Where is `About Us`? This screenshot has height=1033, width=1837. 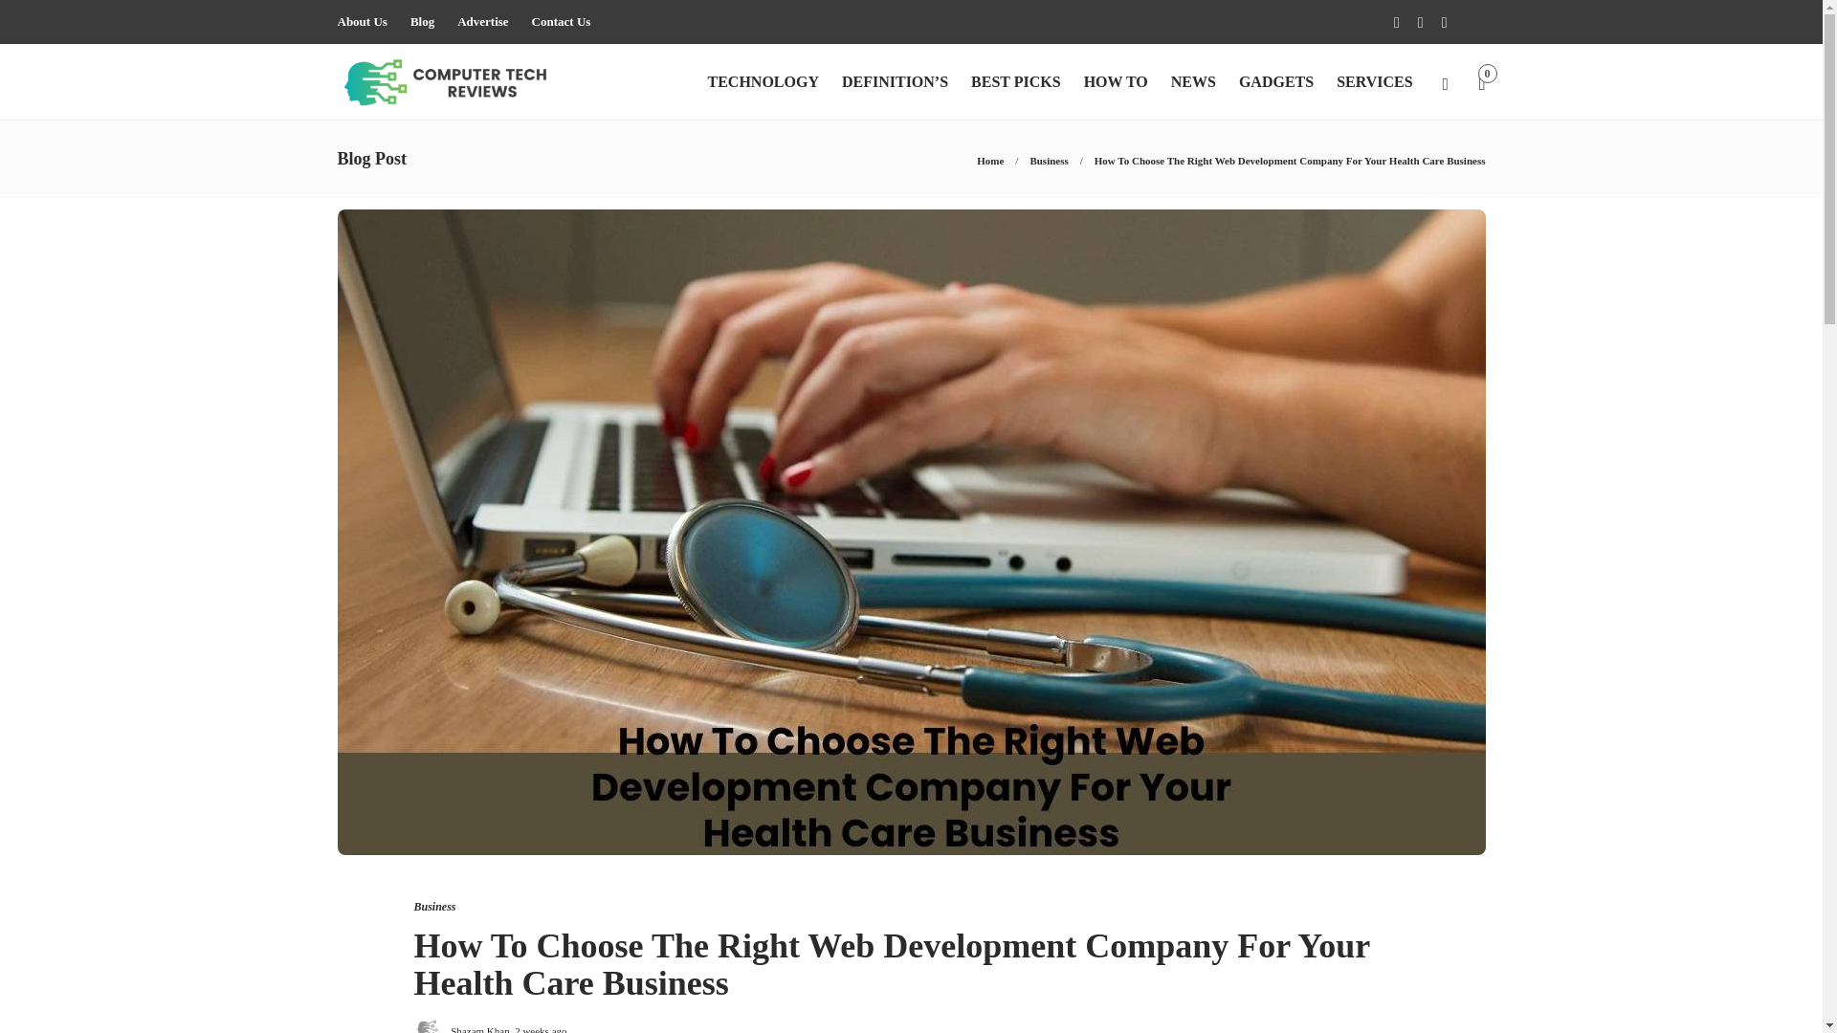 About Us is located at coordinates (361, 22).